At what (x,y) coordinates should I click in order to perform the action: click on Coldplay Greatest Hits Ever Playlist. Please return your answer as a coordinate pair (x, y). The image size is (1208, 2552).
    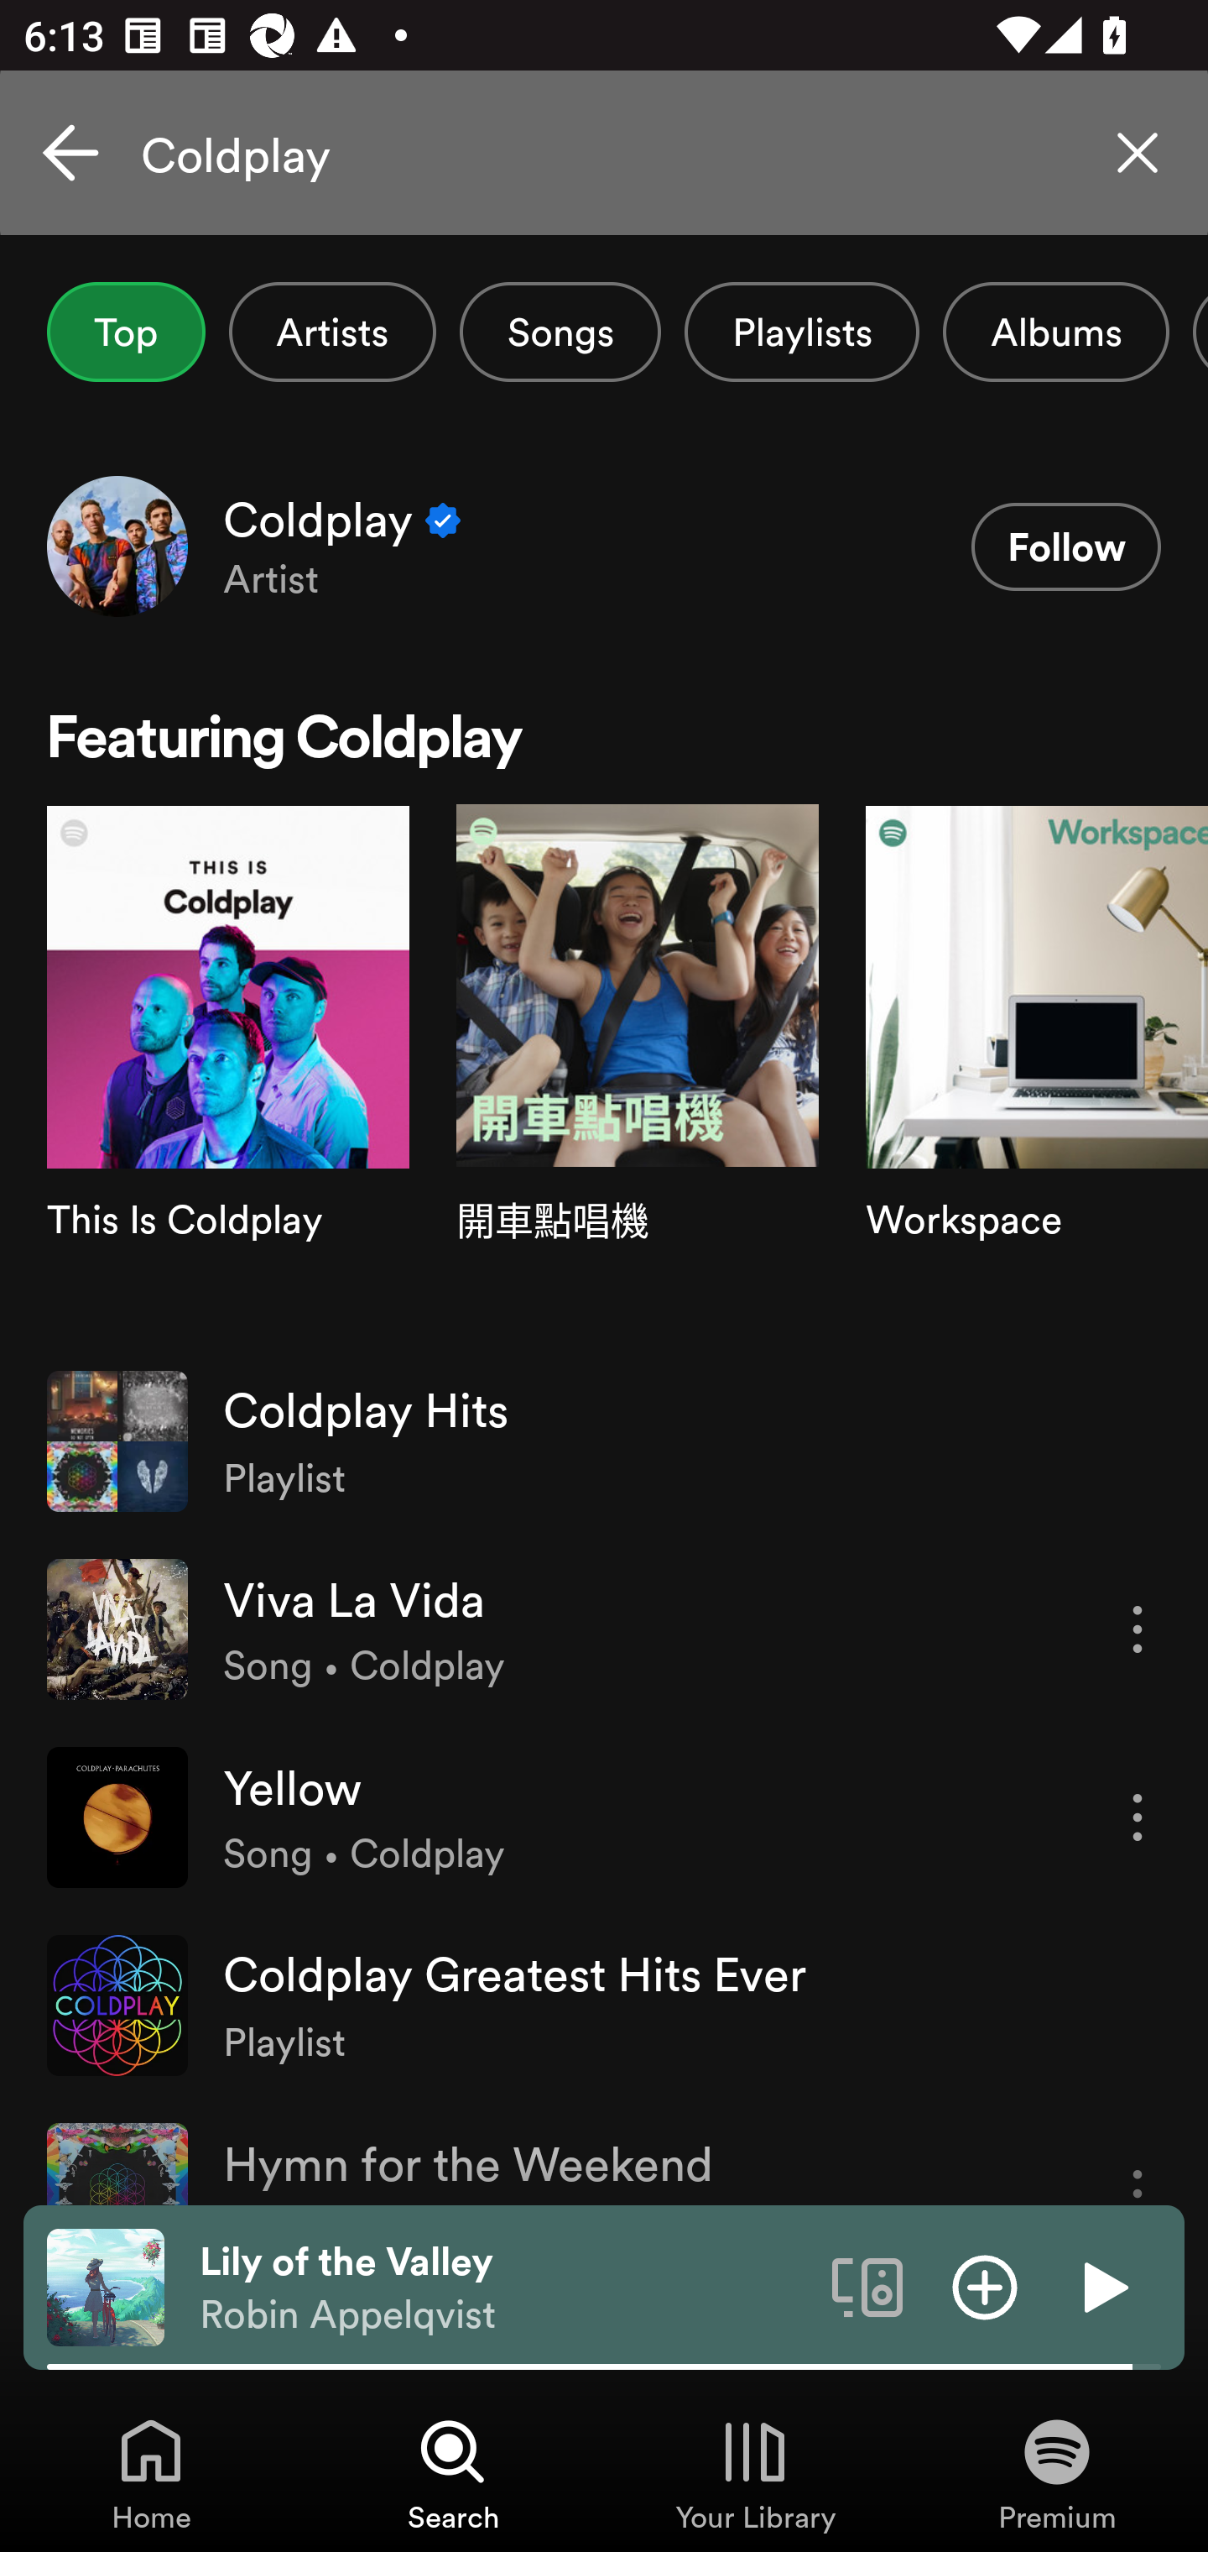
    Looking at the image, I should click on (604, 2005).